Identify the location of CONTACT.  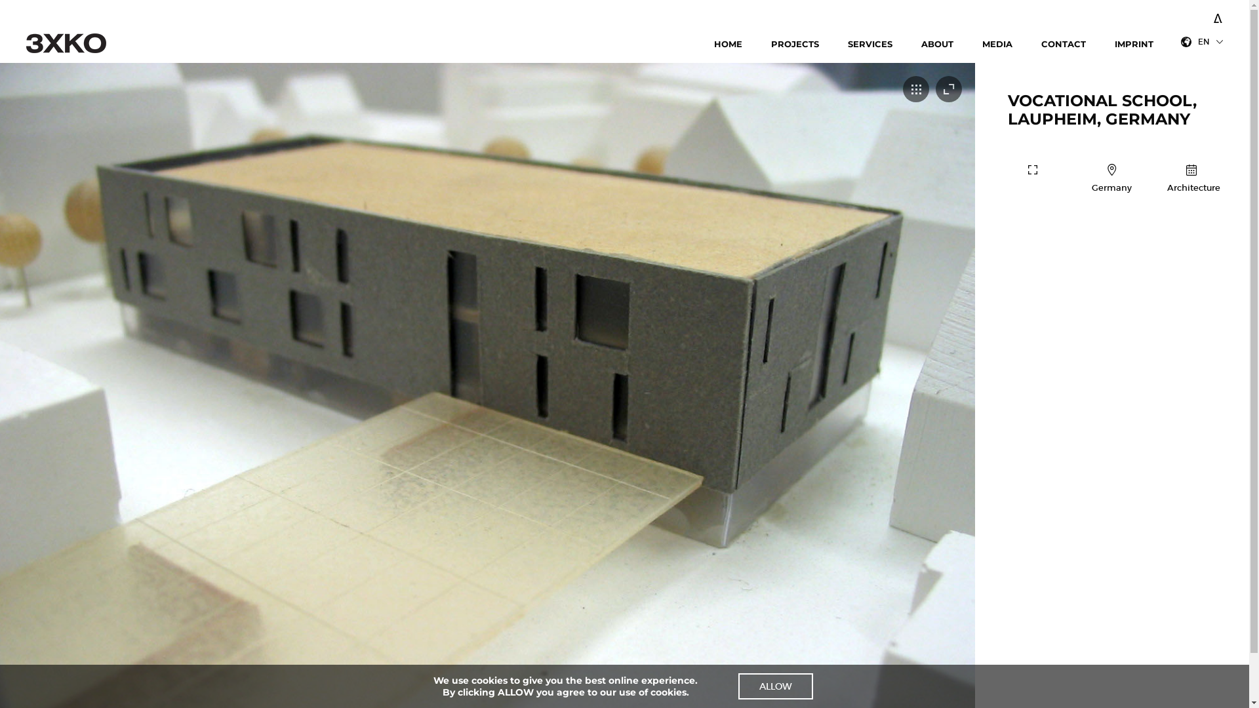
(1064, 45).